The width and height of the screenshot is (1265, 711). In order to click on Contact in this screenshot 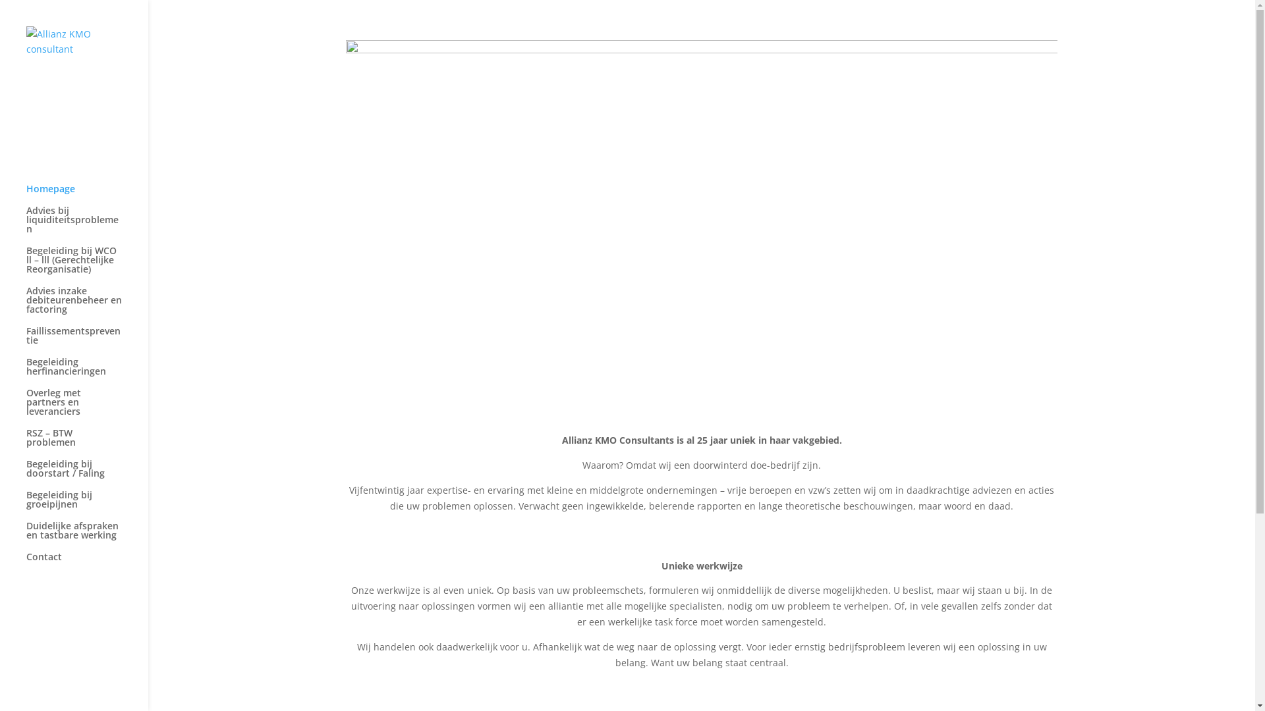, I will do `click(87, 564)`.